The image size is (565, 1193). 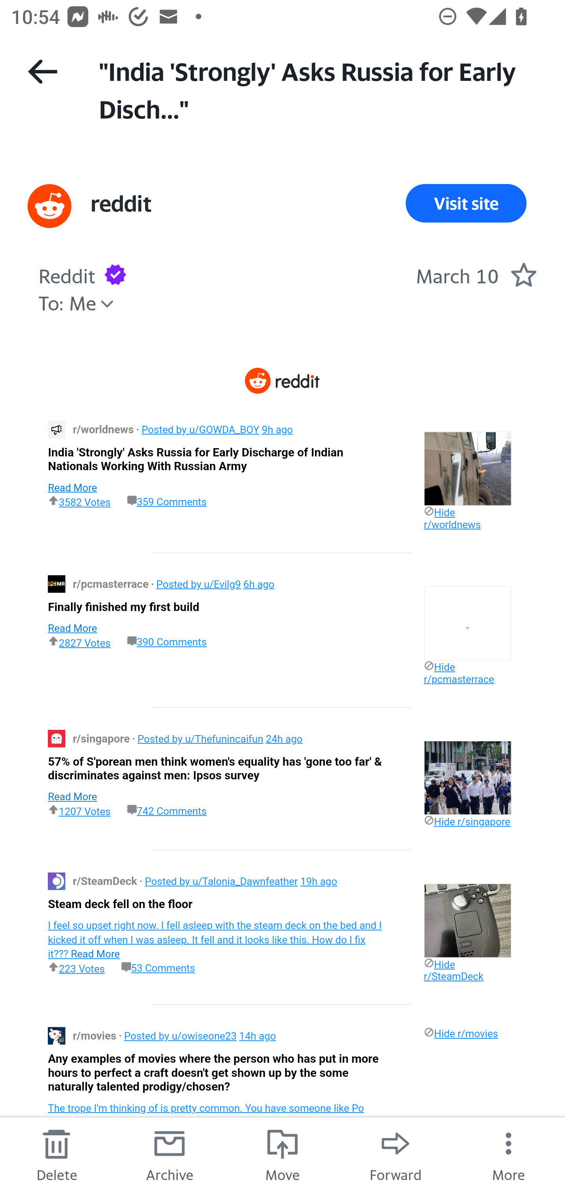 I want to click on Posted by u/Evilg9, so click(x=198, y=584).